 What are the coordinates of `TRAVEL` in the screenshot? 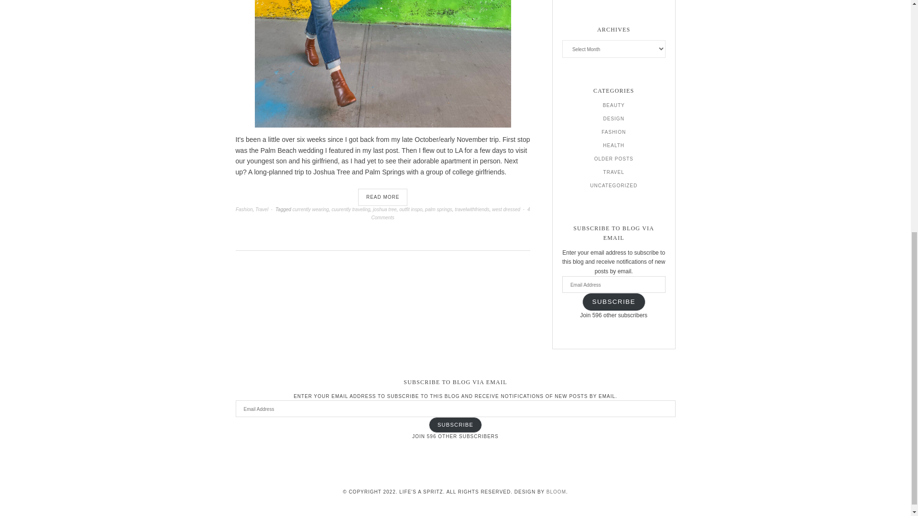 It's located at (613, 172).